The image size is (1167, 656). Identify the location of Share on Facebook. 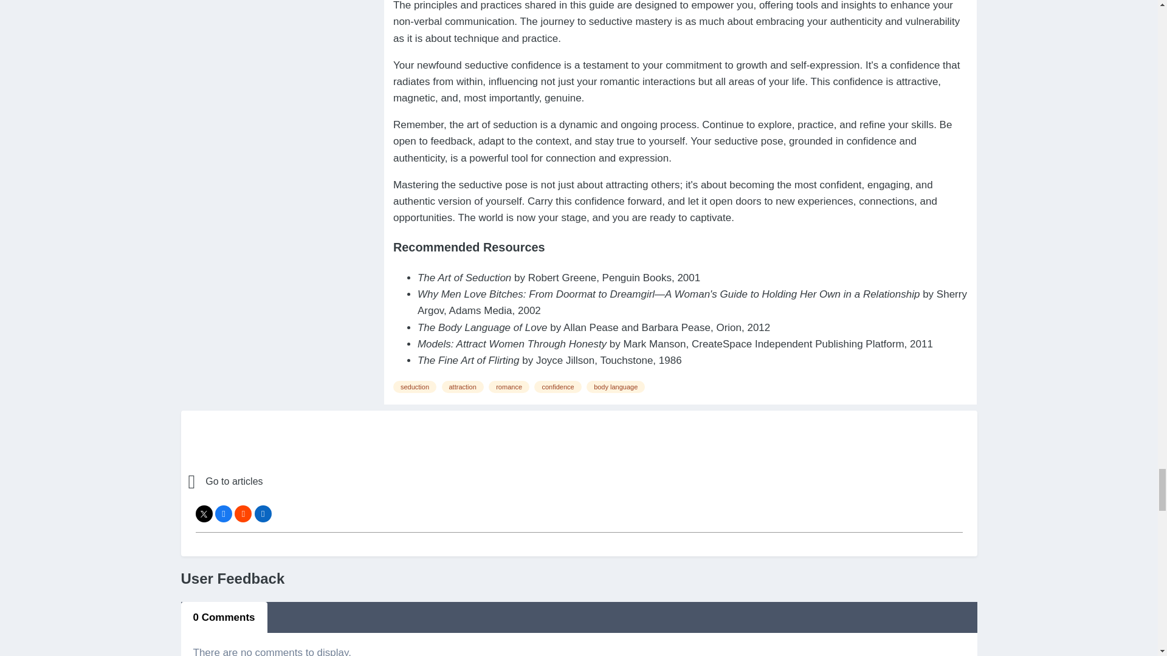
(224, 513).